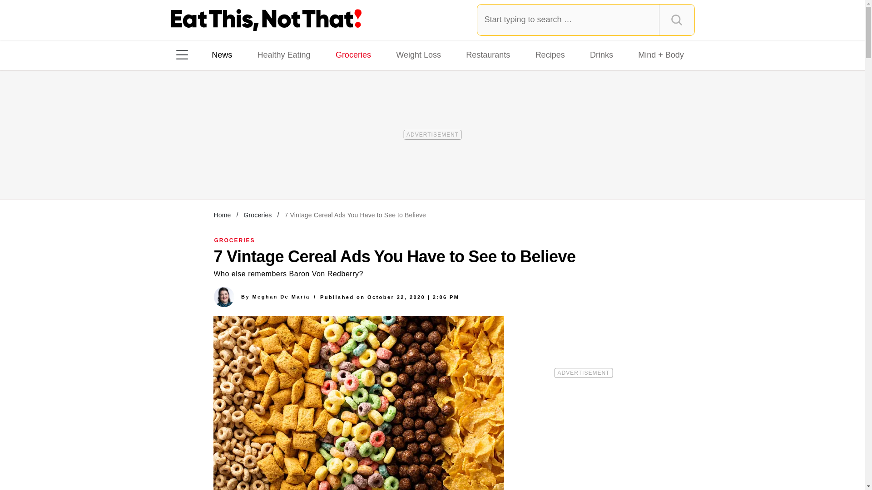  I want to click on Weight Loss, so click(419, 54).